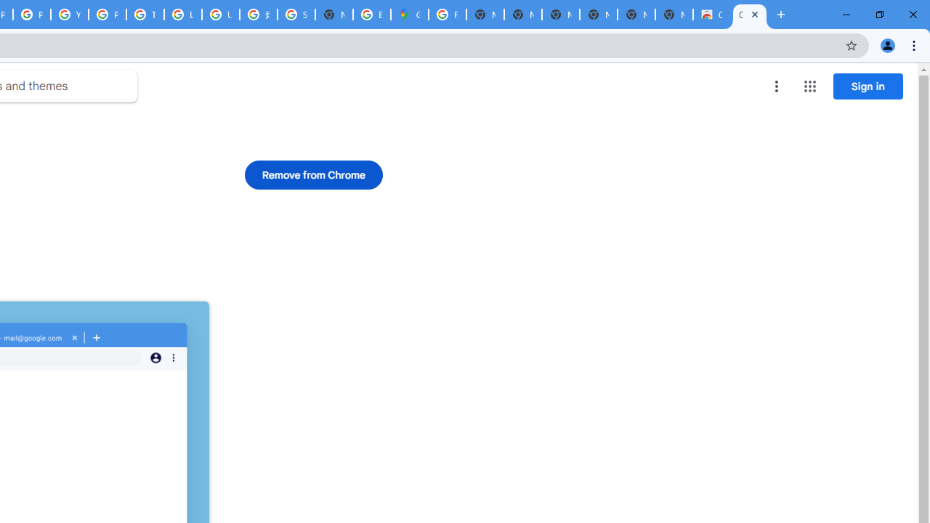  Describe the element at coordinates (372, 15) in the screenshot. I see `Explore new street-level details - Google Maps Help` at that location.